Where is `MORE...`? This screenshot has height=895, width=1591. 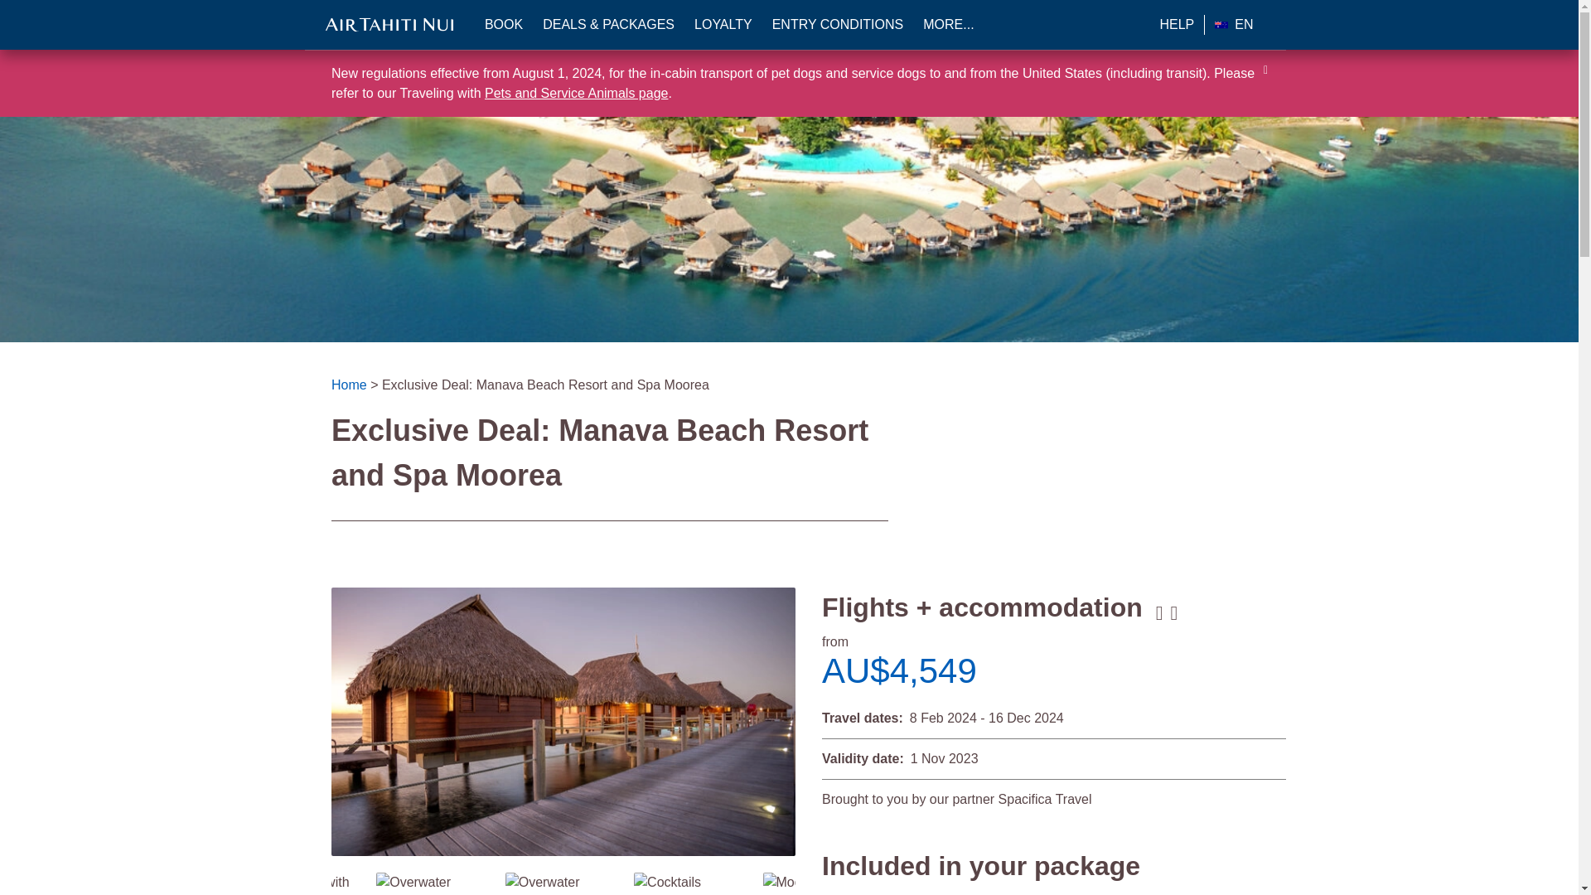
MORE... is located at coordinates (948, 25).